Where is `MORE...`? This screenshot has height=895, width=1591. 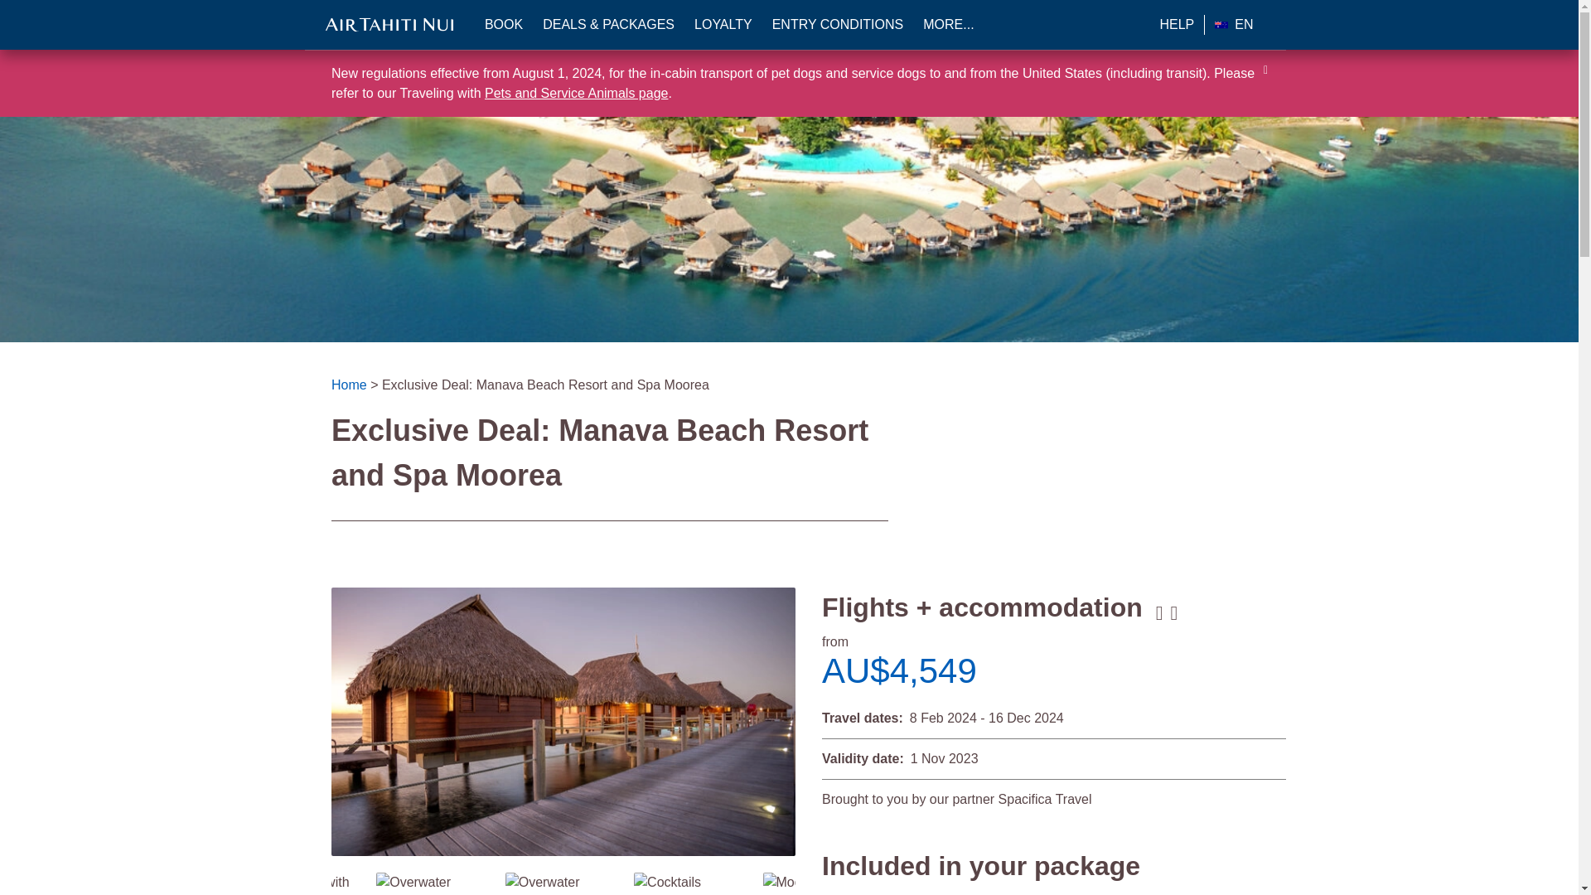
MORE... is located at coordinates (948, 25).